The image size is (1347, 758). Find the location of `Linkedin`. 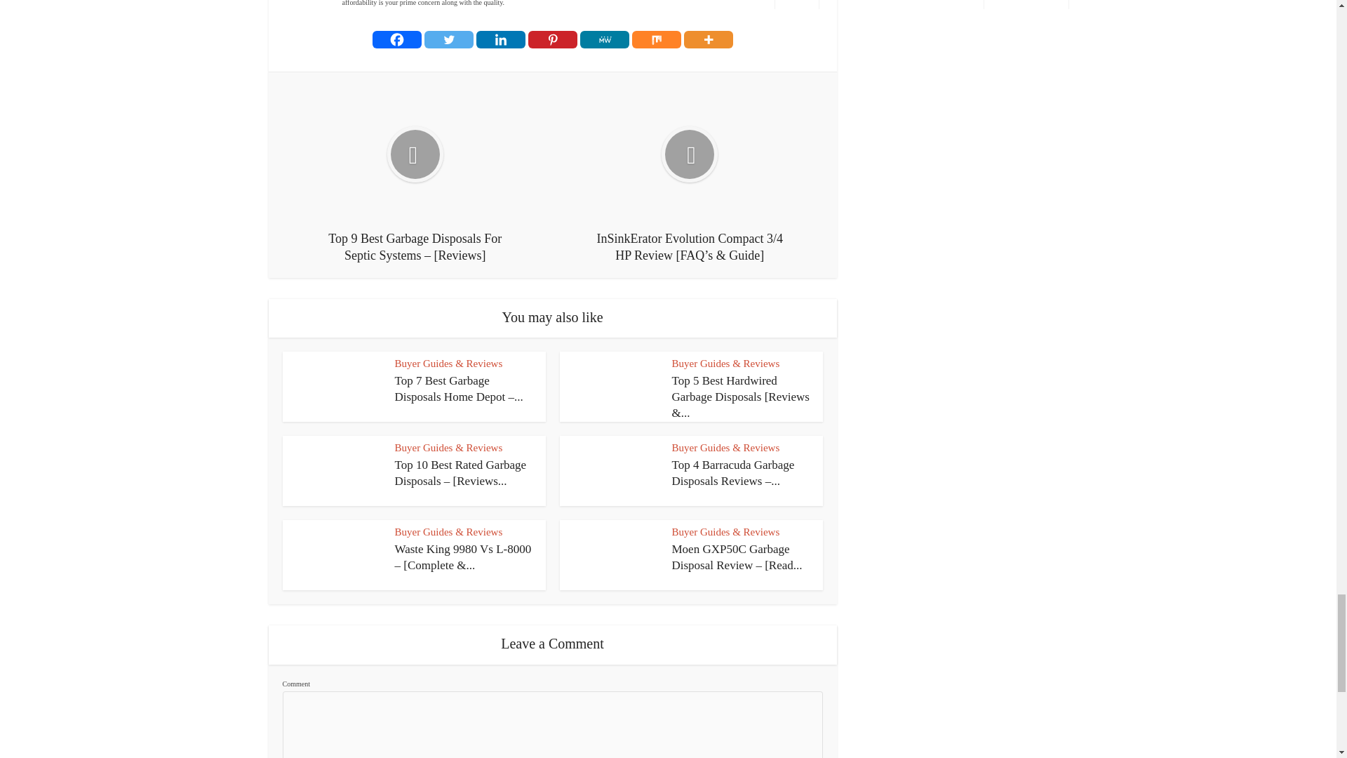

Linkedin is located at coordinates (500, 39).